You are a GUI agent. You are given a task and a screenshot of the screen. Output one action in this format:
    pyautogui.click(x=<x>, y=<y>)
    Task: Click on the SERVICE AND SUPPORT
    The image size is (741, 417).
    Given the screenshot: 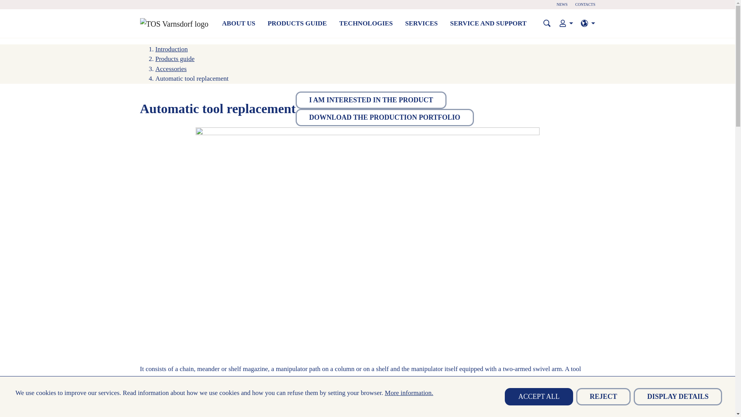 What is the action you would take?
    pyautogui.click(x=488, y=23)
    